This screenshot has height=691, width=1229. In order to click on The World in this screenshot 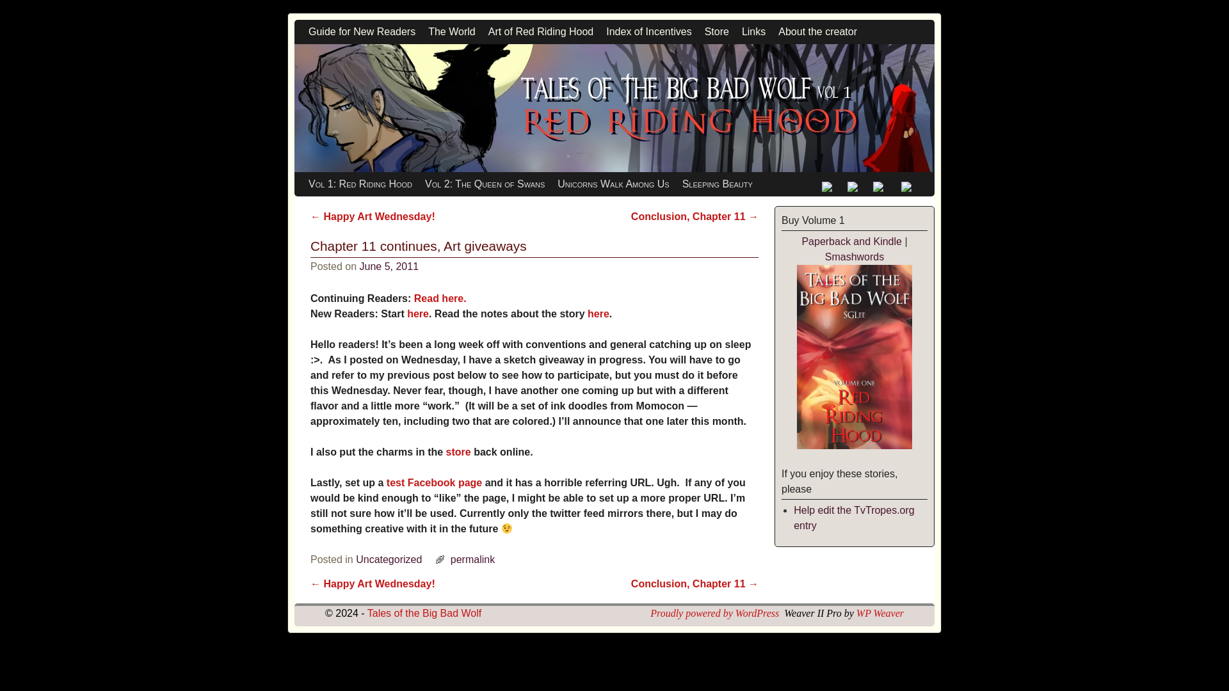, I will do `click(451, 32)`.